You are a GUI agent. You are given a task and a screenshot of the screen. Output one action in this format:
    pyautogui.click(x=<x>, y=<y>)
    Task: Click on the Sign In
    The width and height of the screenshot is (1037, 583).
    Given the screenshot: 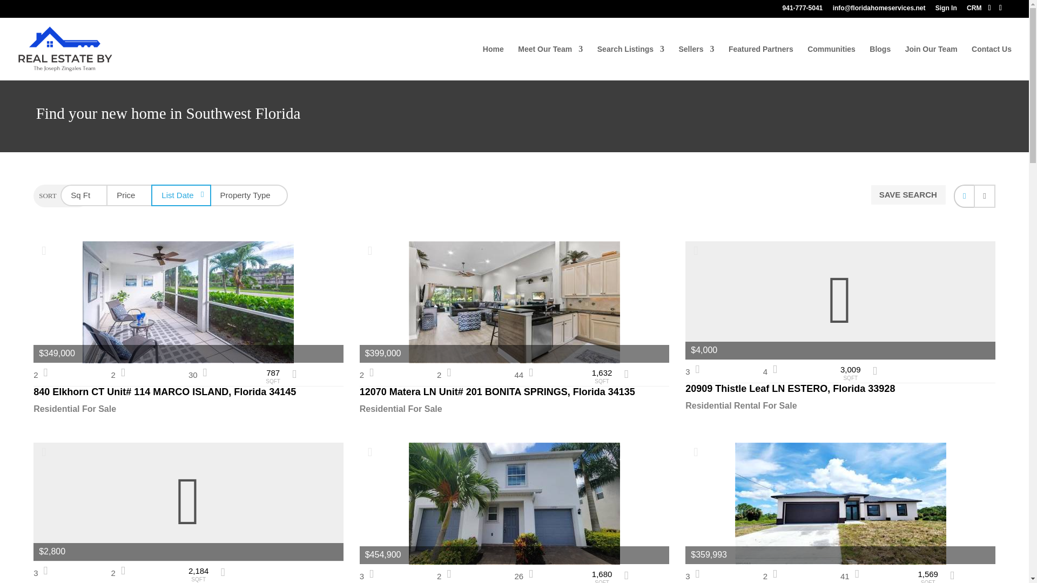 What is the action you would take?
    pyautogui.click(x=946, y=10)
    